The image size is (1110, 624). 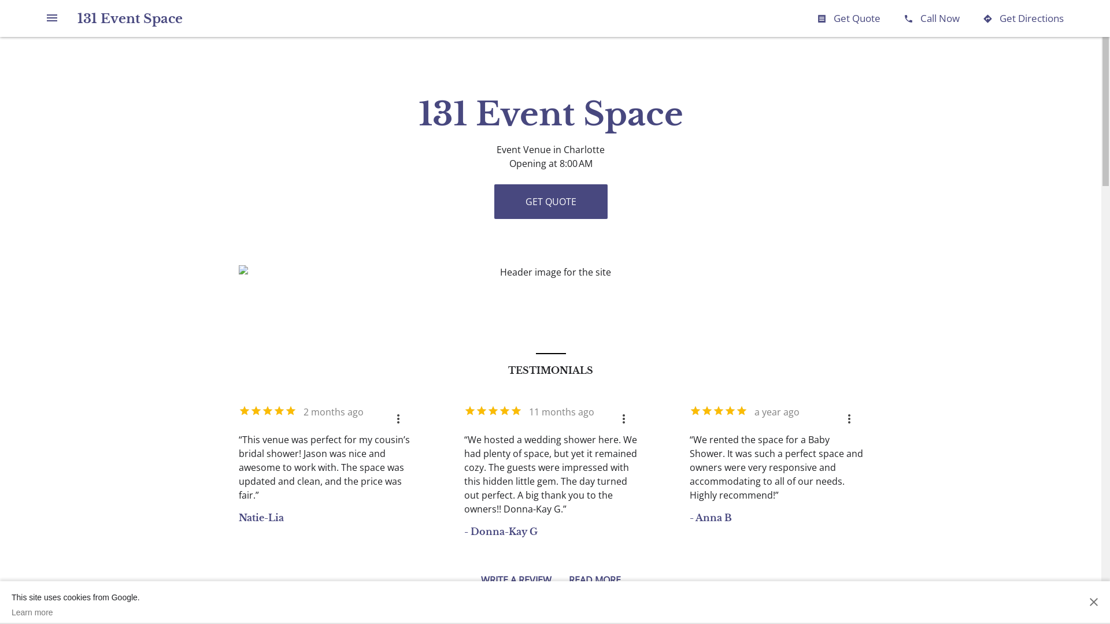 I want to click on READ MORE, so click(x=594, y=582).